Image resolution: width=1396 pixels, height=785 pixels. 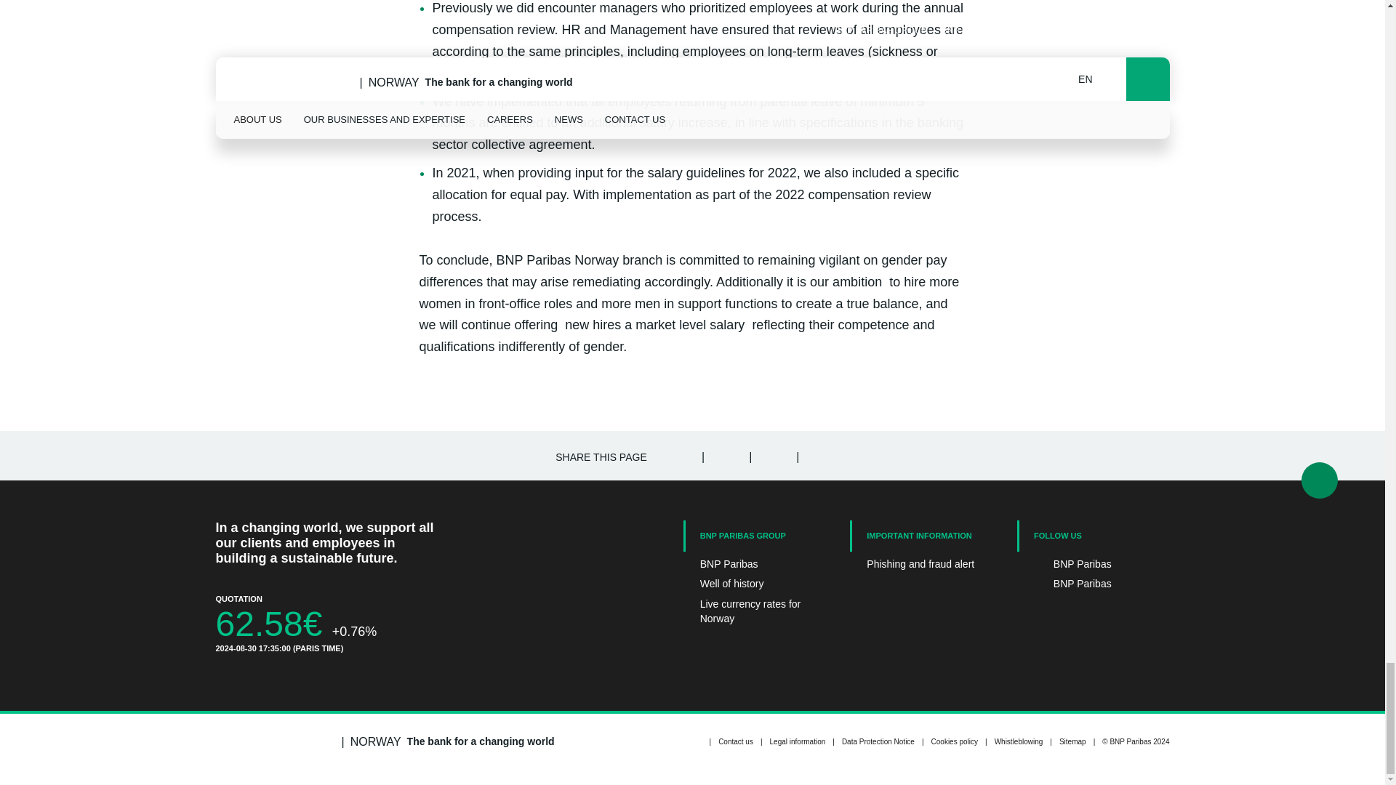 I want to click on Share by email, so click(x=819, y=456).